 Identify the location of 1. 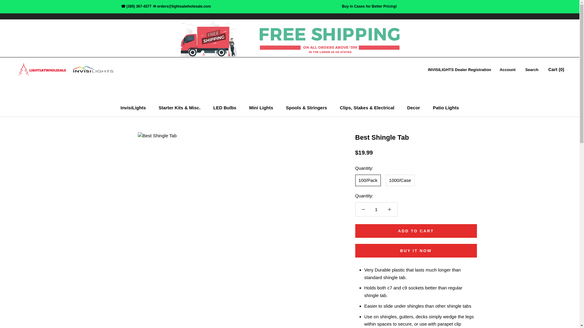
(376, 209).